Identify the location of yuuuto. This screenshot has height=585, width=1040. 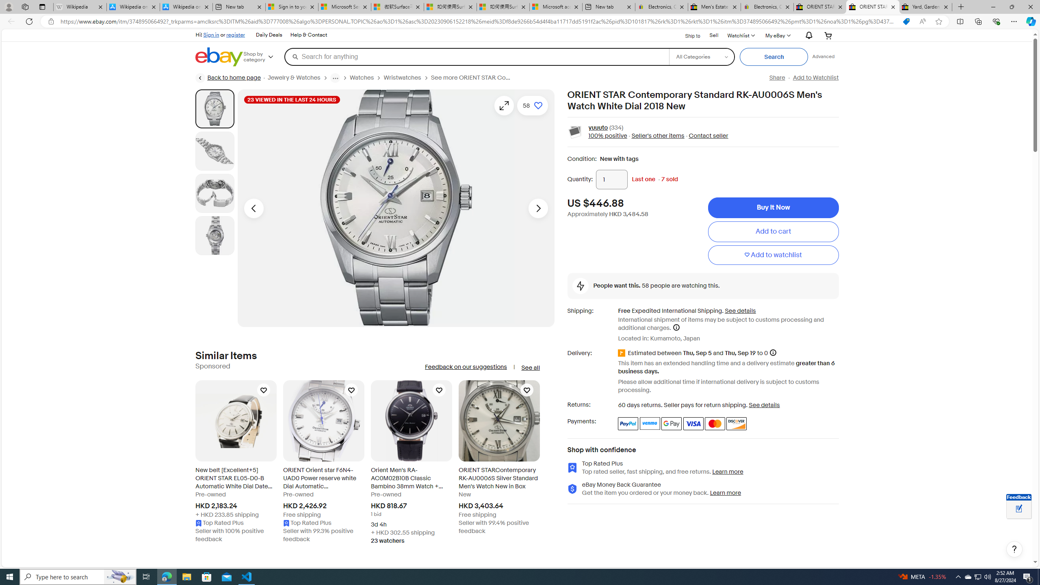
(598, 128).